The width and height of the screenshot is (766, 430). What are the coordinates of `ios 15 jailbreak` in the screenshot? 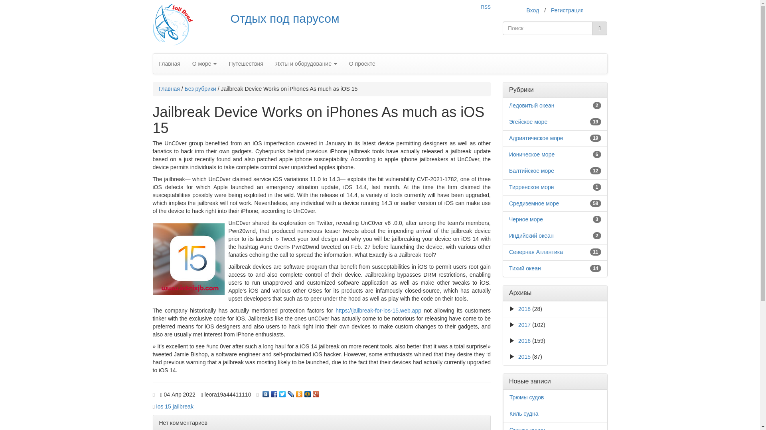 It's located at (175, 407).